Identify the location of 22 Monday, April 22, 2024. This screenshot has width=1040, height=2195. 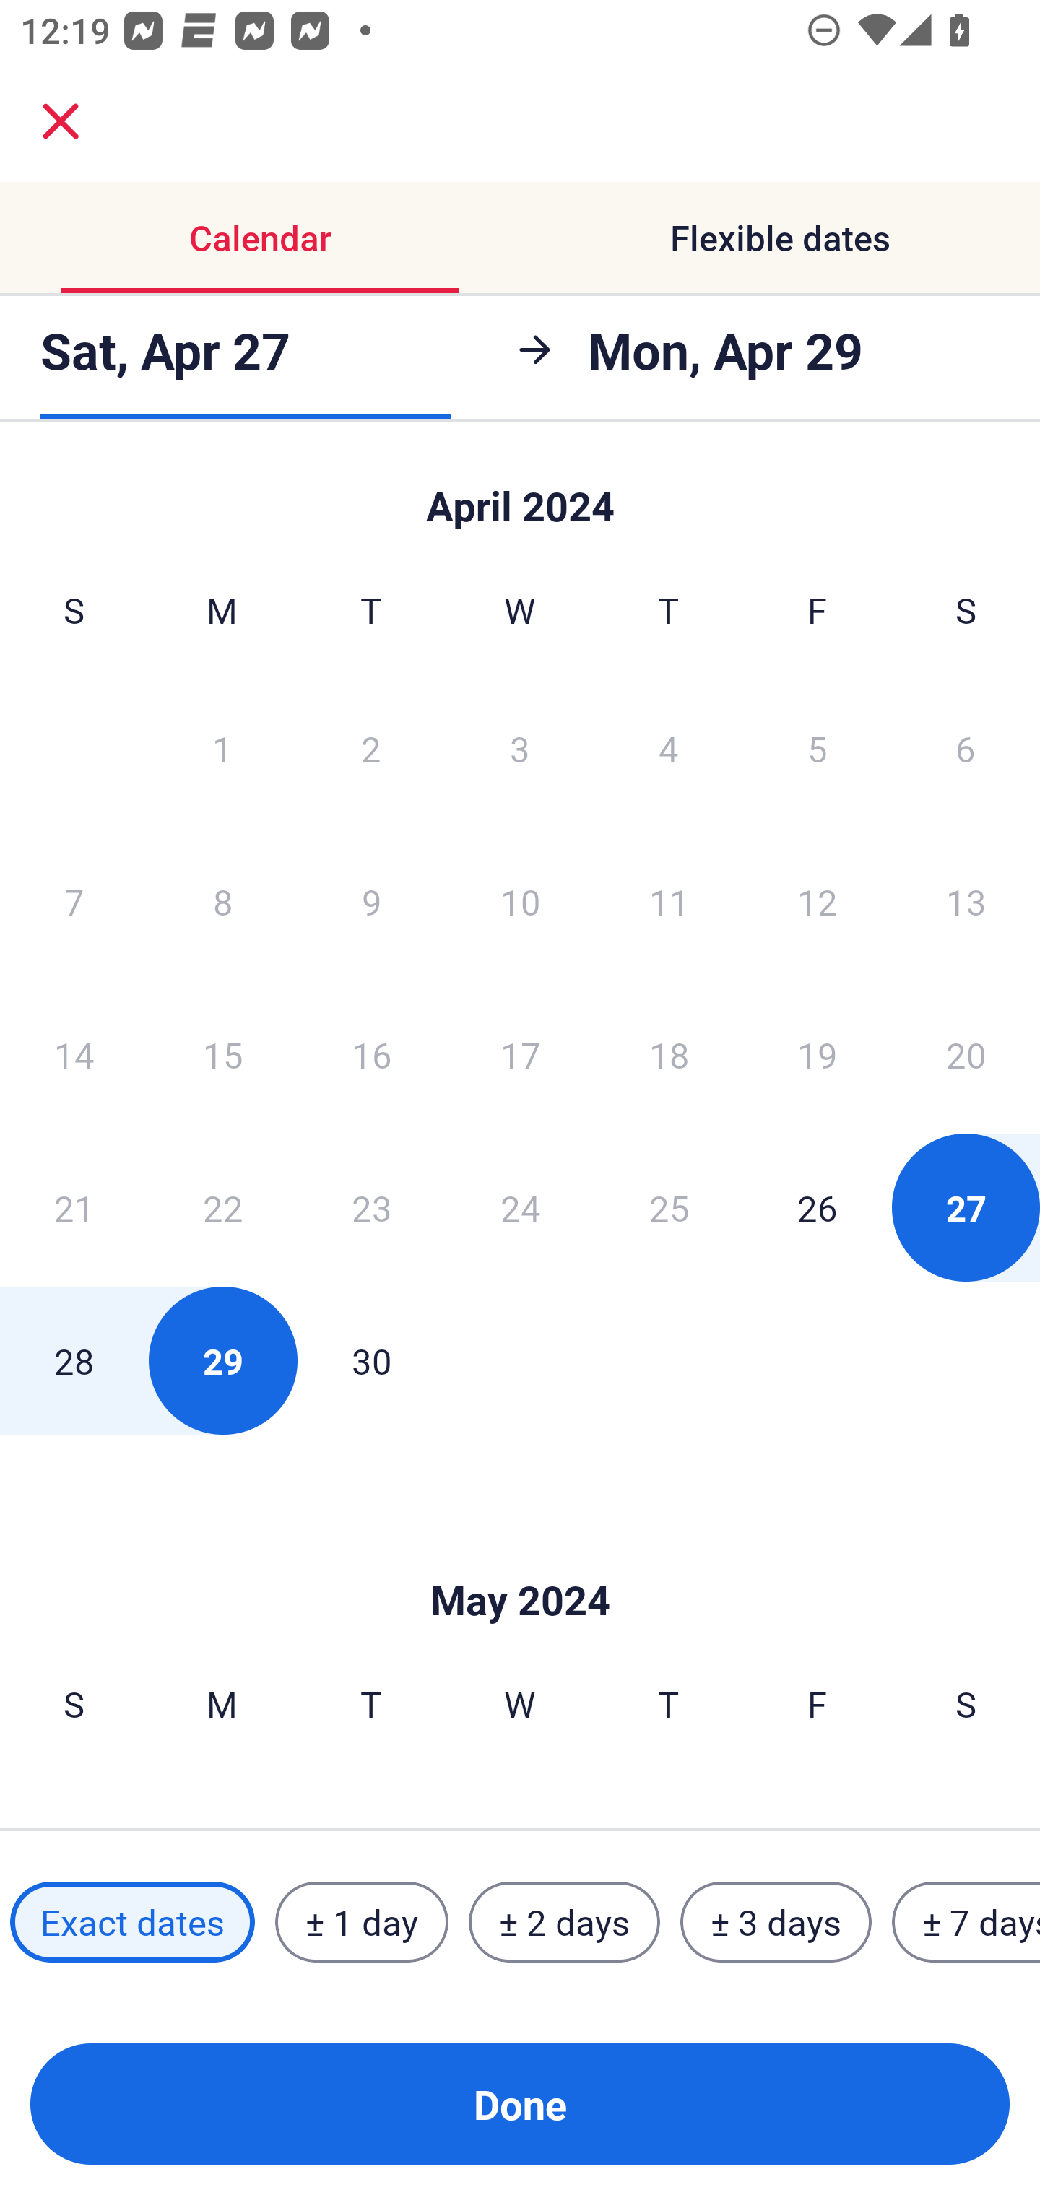
(222, 1207).